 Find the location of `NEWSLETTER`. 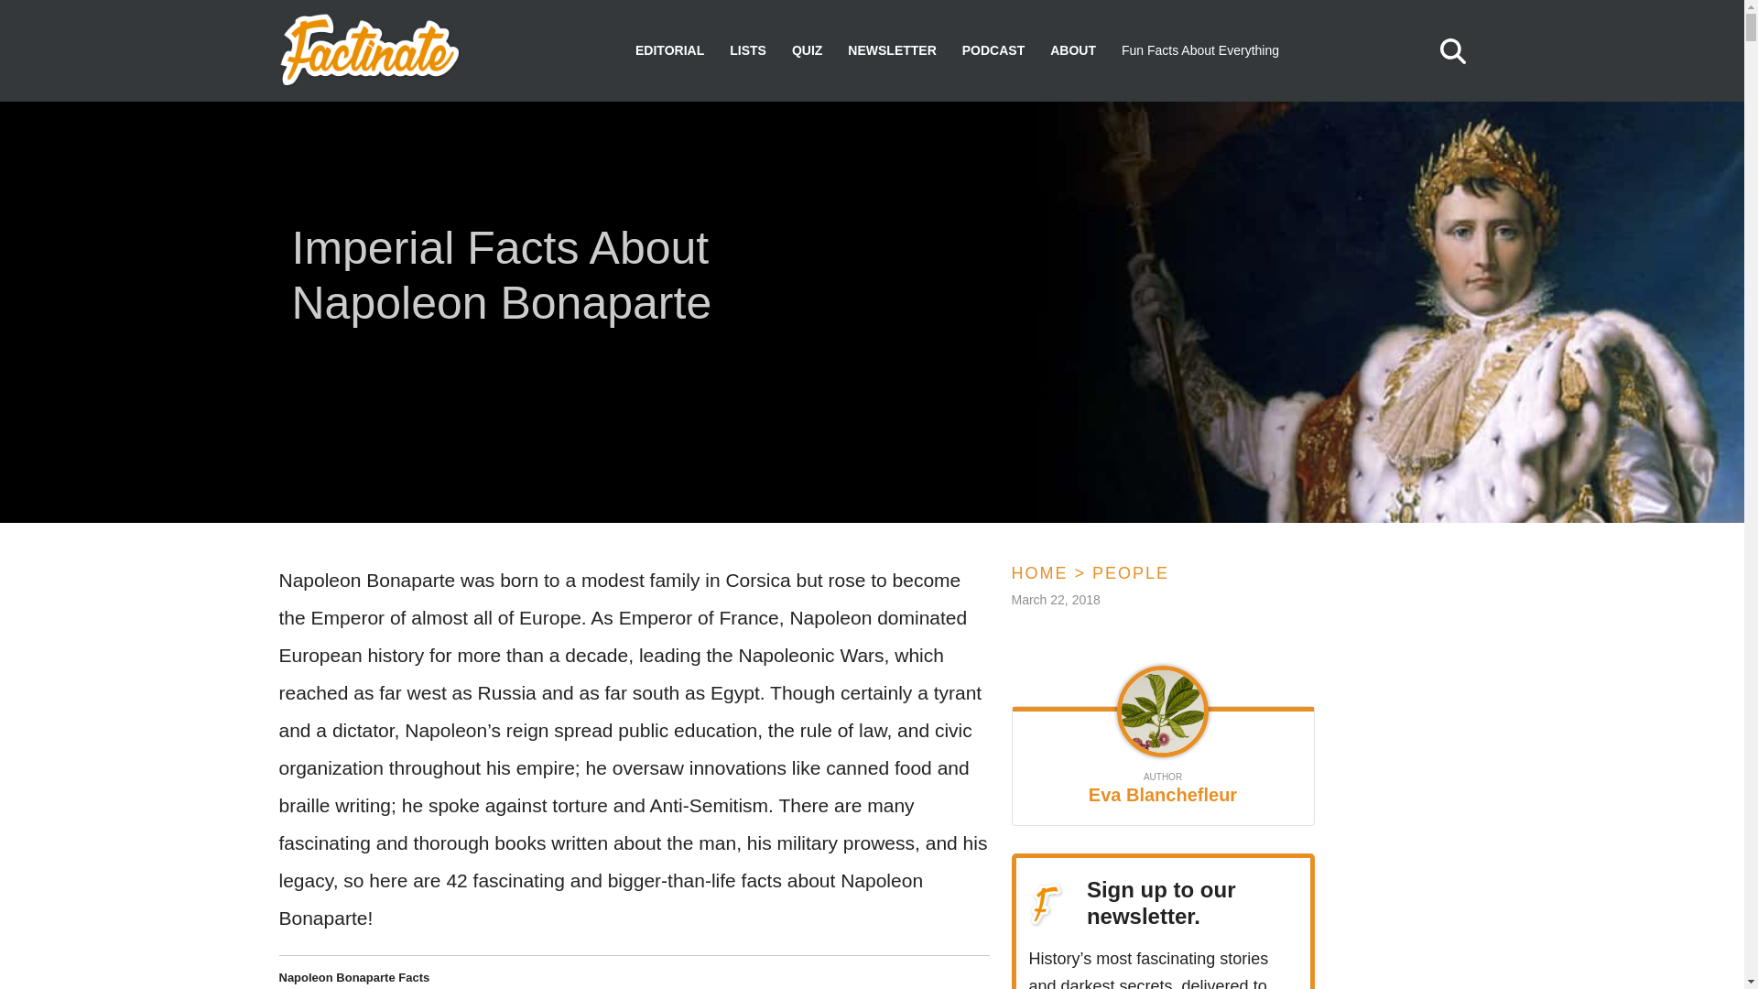

NEWSLETTER is located at coordinates (891, 50).